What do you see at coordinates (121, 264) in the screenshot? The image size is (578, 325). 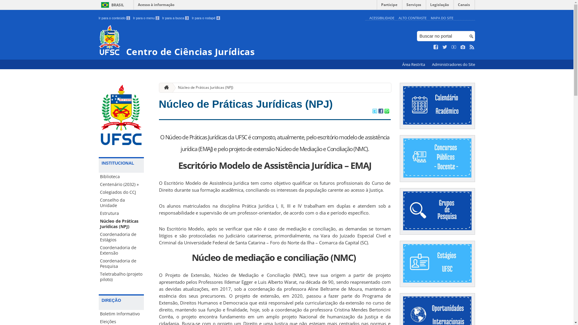 I see `Coordenadoria de Pesquisa` at bounding box center [121, 264].